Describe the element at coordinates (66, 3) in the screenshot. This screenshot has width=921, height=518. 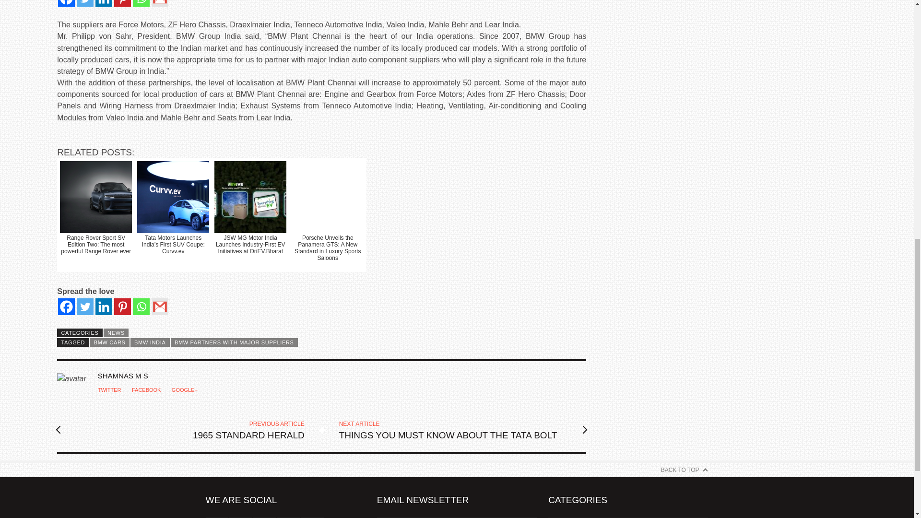
I see `Facebook` at that location.